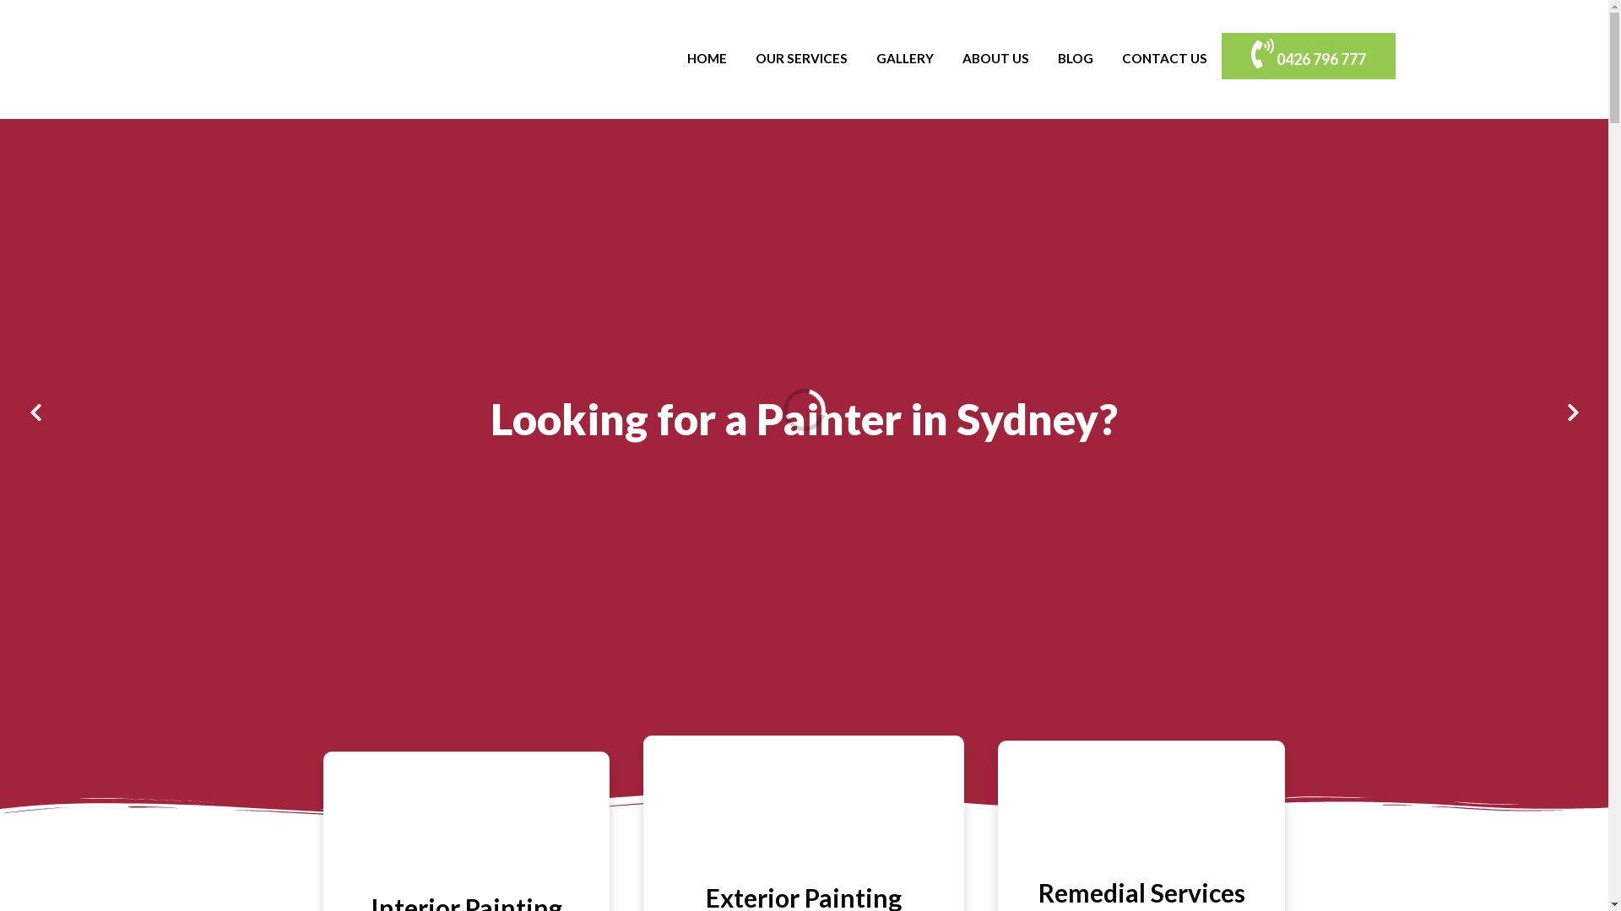 The width and height of the screenshot is (1621, 911). I want to click on GALLERY, so click(904, 59).